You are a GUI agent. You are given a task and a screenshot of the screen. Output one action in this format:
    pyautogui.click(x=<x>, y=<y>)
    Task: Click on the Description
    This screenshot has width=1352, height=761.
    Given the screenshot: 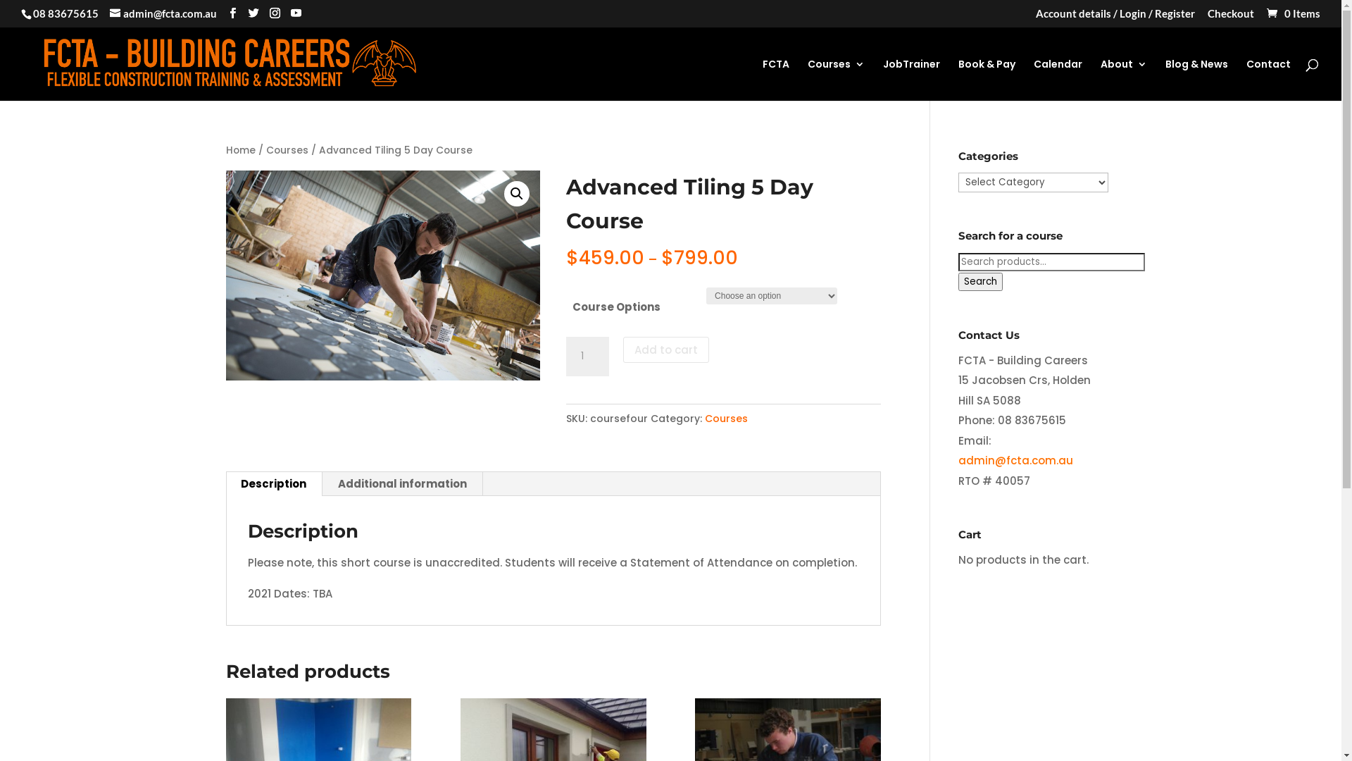 What is the action you would take?
    pyautogui.click(x=273, y=484)
    